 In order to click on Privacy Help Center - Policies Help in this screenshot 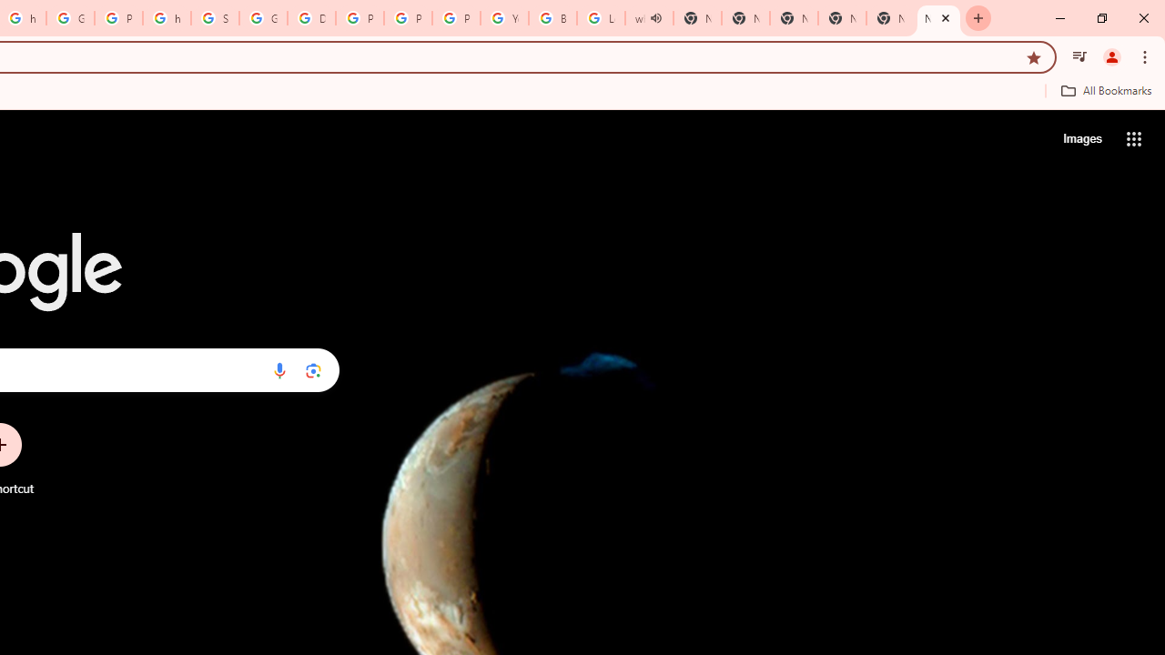, I will do `click(408, 18)`.